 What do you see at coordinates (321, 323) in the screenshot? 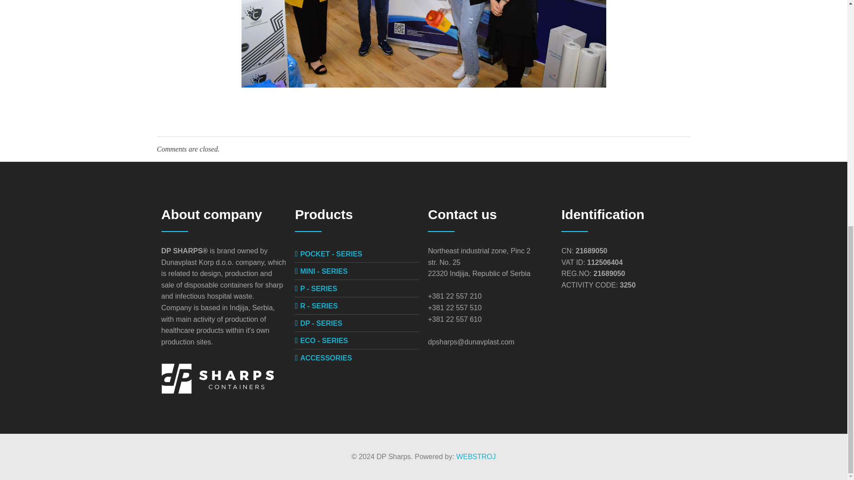
I see `DP - SERIES` at bounding box center [321, 323].